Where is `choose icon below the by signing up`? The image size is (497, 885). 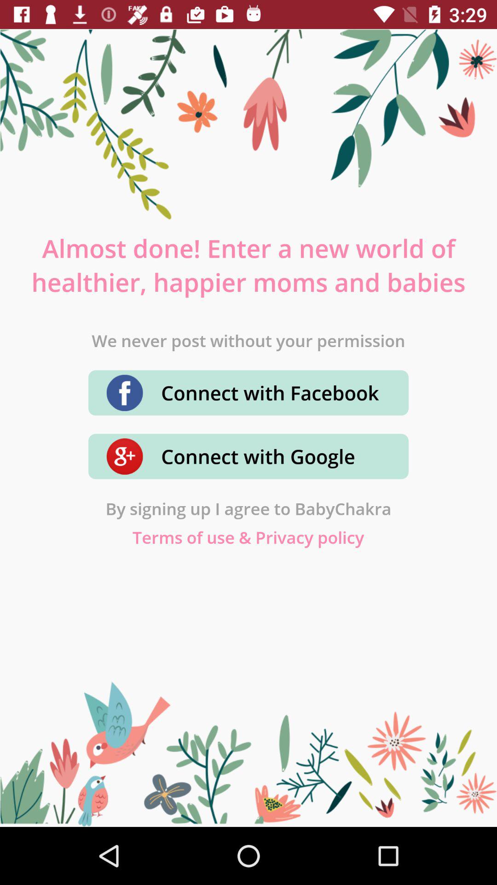
choose icon below the by signing up is located at coordinates (248, 537).